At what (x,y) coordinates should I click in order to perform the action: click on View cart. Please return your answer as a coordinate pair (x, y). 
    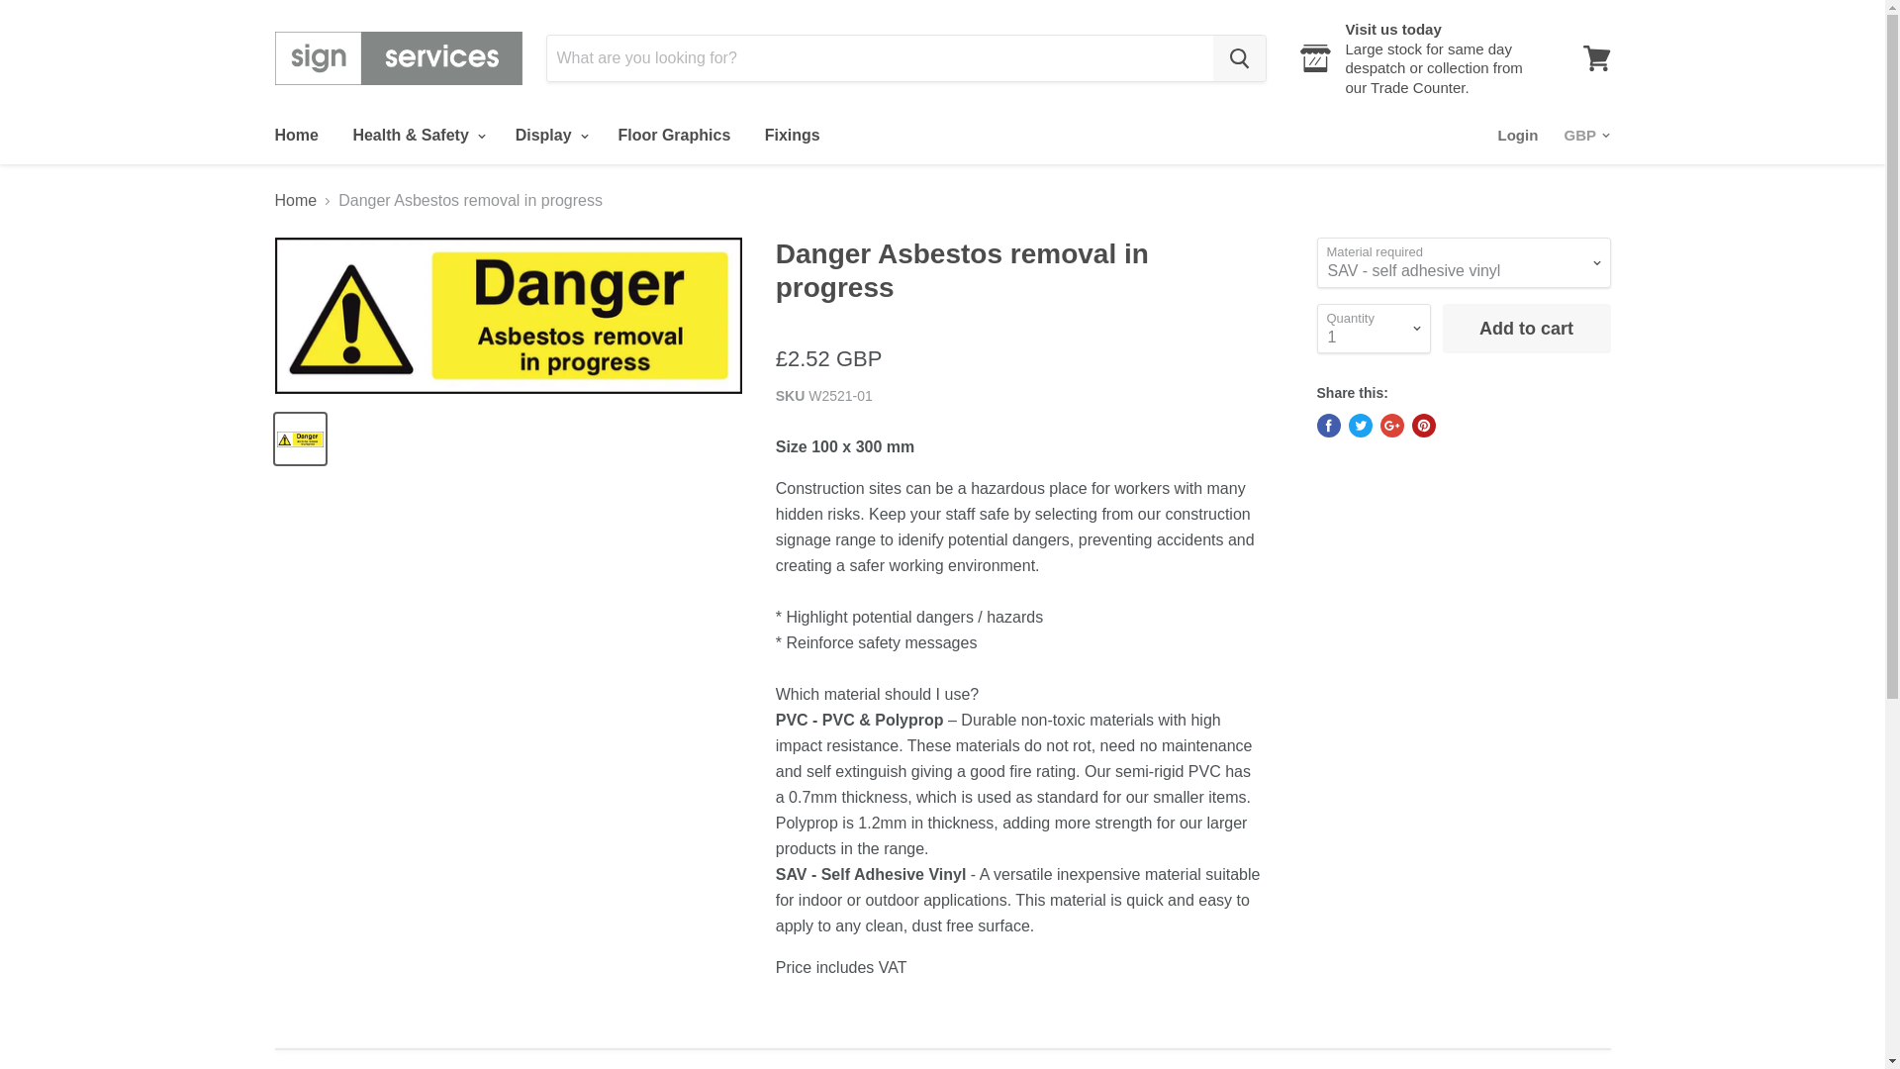
    Looking at the image, I should click on (1596, 57).